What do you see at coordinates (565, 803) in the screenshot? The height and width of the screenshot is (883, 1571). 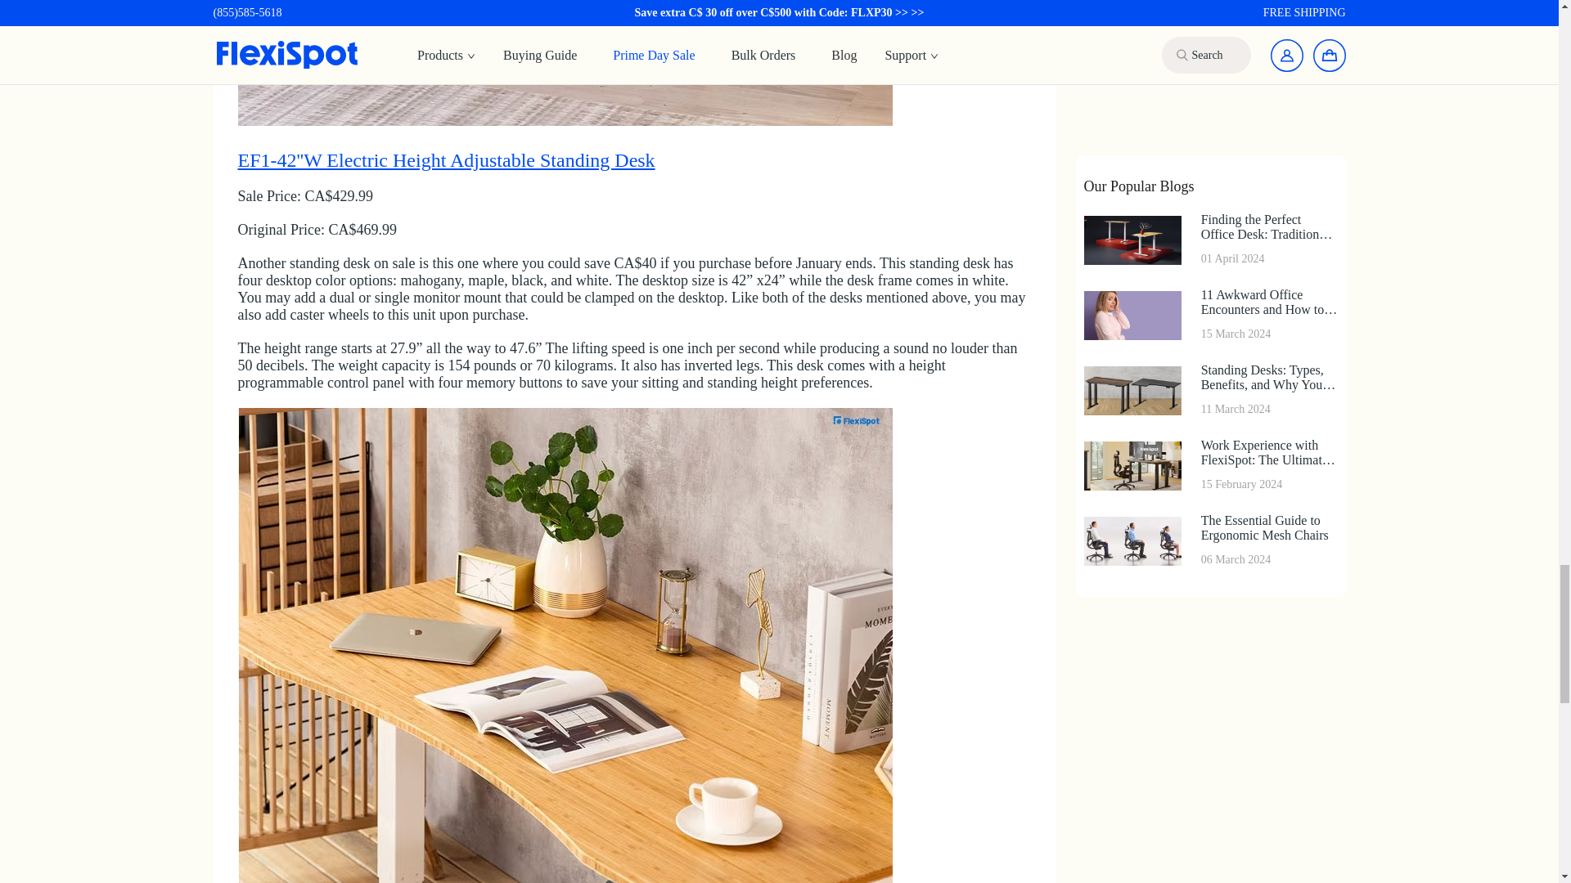 I see `Kana Bamboo Standing Desk` at bounding box center [565, 803].